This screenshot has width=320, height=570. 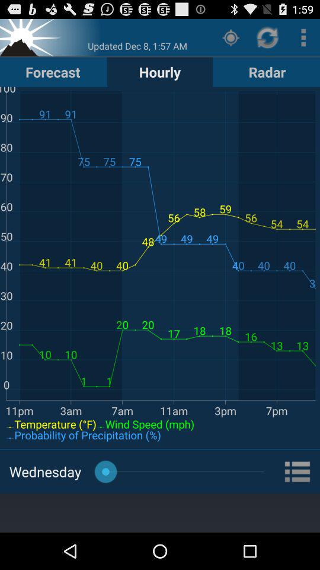 I want to click on choose the item to the right of hourly, so click(x=231, y=37).